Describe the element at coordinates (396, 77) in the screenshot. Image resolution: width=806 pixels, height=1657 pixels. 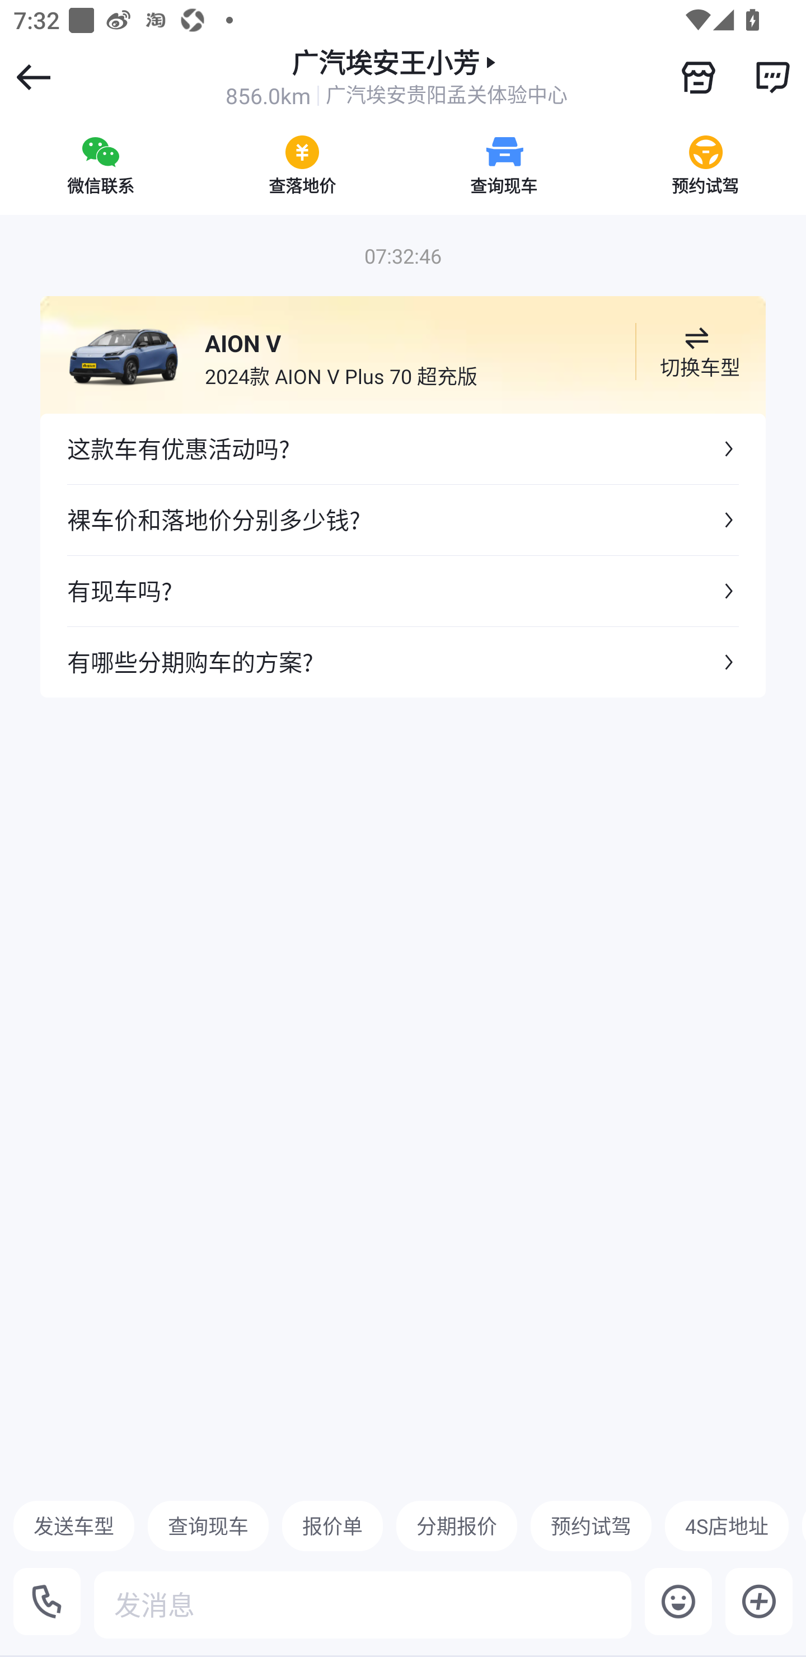
I see `广汽埃安王小芳 856.0km 广汽埃安贵阳孟关体验中心` at that location.